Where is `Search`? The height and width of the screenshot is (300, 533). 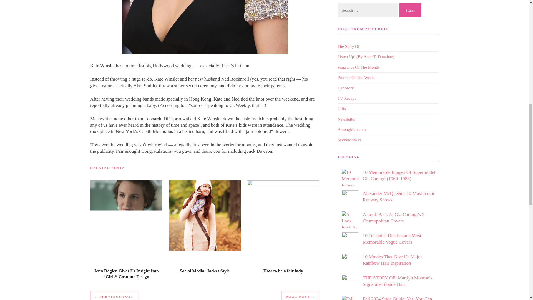 Search is located at coordinates (410, 10).